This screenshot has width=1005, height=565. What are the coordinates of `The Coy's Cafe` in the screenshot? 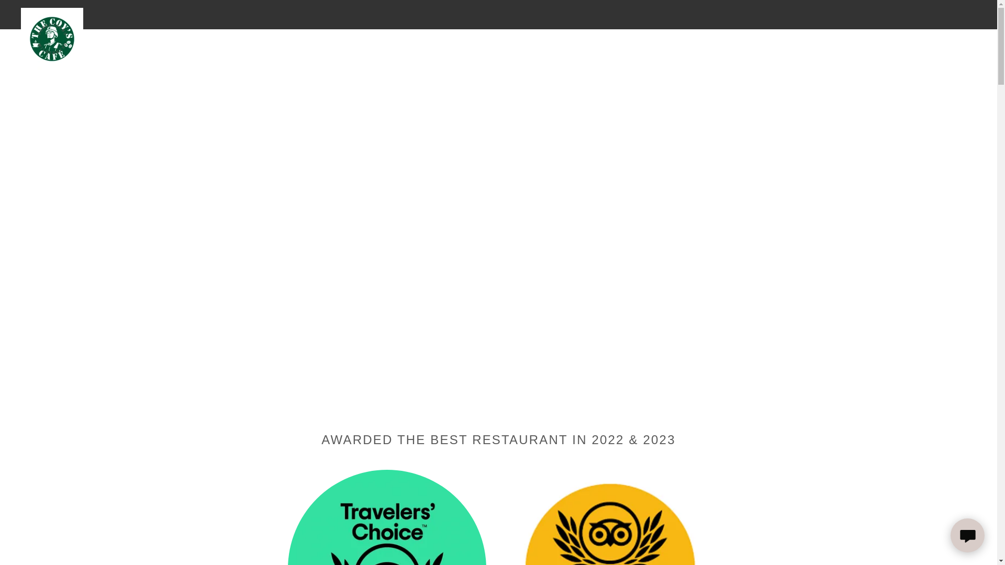 It's located at (52, 13).